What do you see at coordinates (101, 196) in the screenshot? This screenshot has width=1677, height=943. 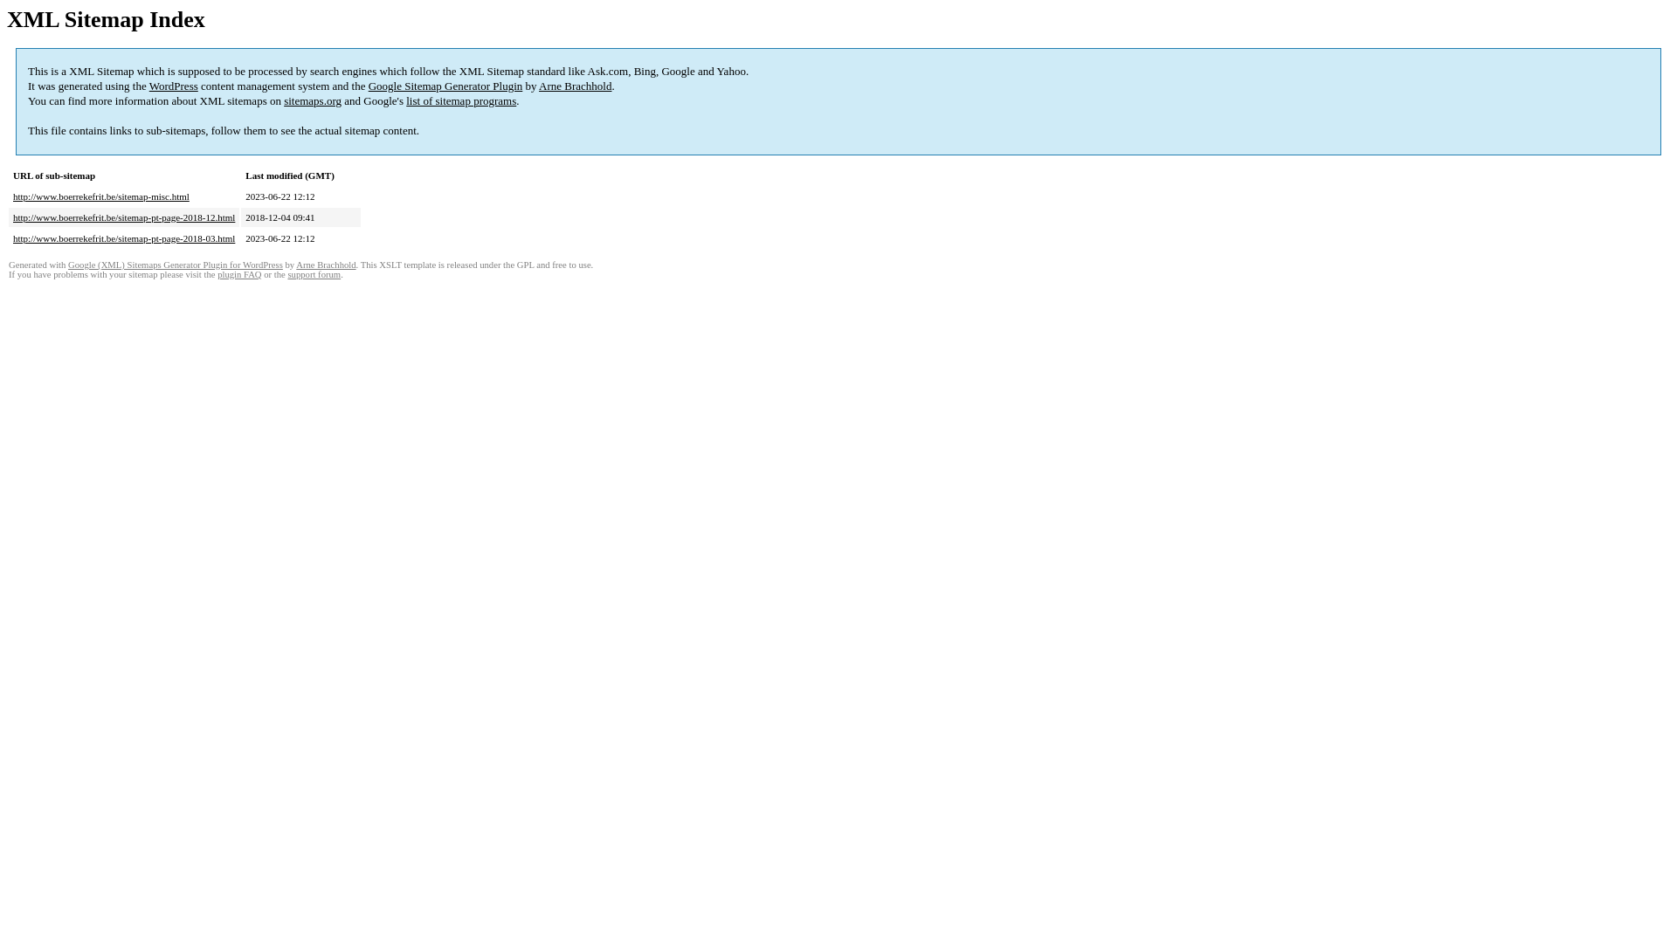 I see `http://www.boerrekefrit.be/sitemap-misc.html` at bounding box center [101, 196].